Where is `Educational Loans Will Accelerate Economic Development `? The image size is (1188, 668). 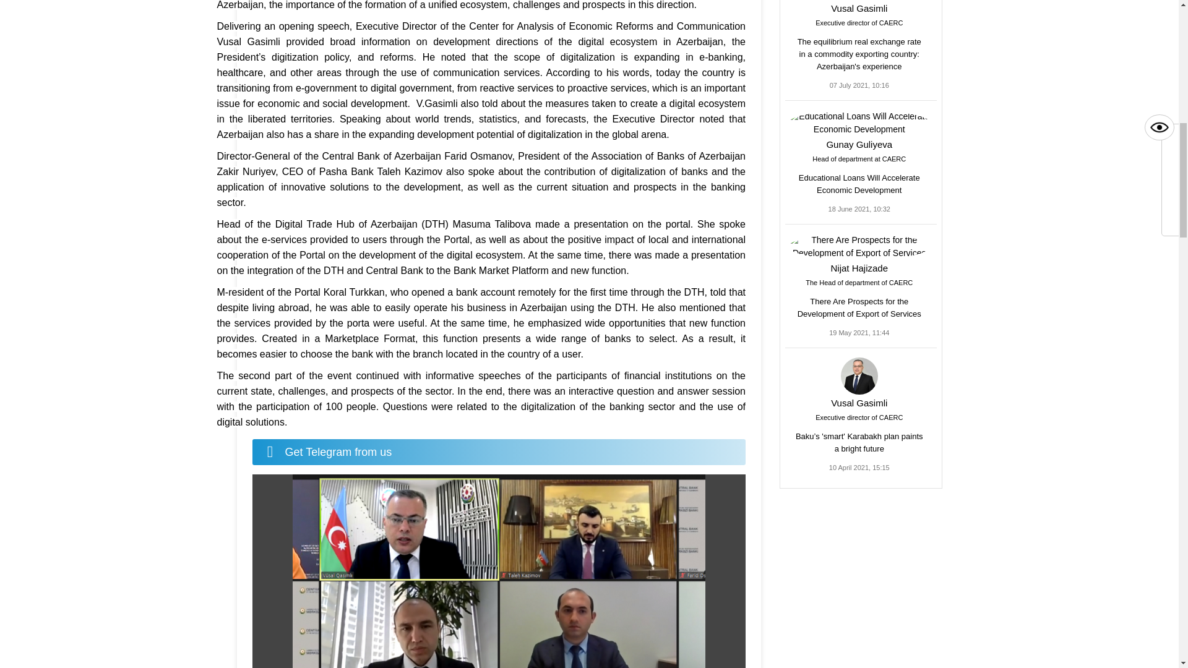 Educational Loans Will Accelerate Economic Development  is located at coordinates (859, 141).